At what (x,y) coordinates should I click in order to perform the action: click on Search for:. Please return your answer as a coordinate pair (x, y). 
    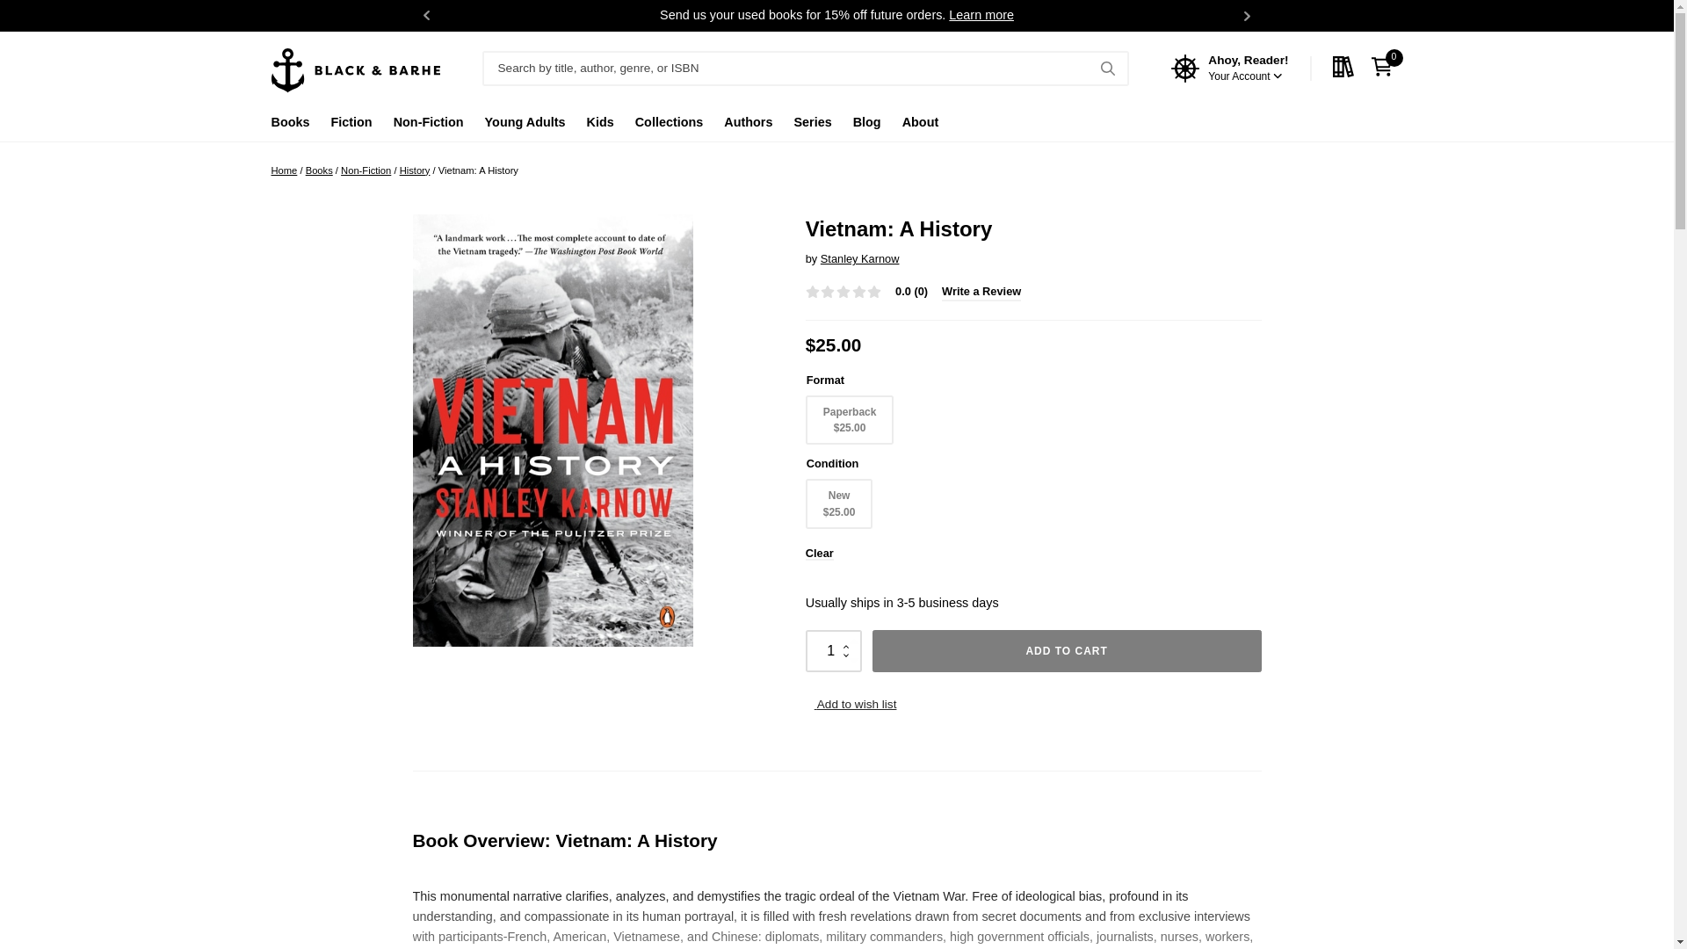
    Looking at the image, I should click on (805, 69).